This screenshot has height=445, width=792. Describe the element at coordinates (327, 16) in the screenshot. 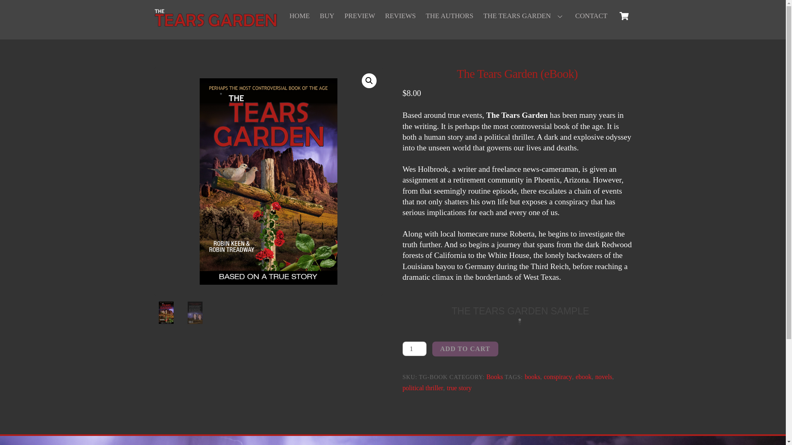

I see `BUY` at that location.